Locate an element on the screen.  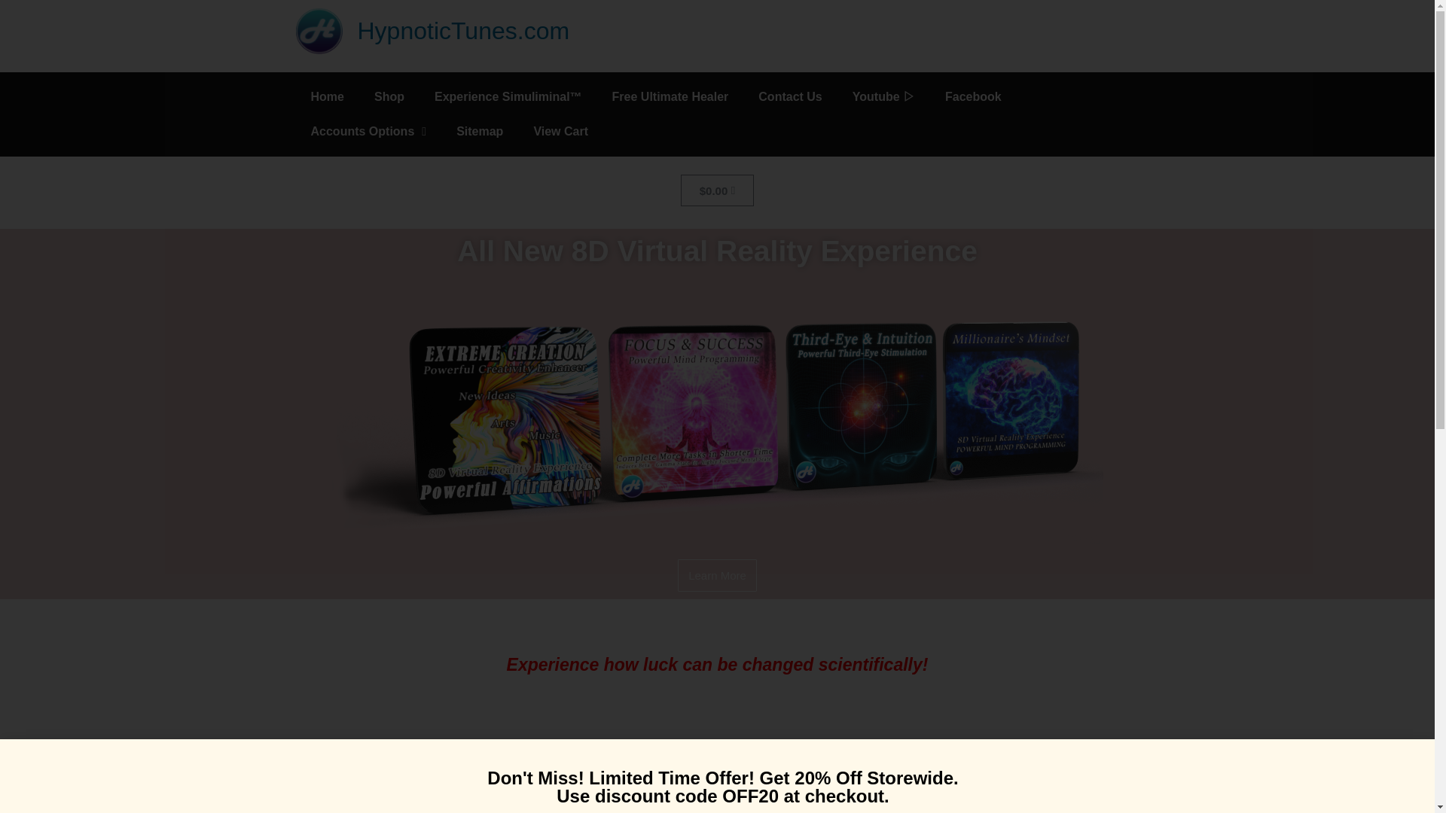
Home is located at coordinates (327, 96).